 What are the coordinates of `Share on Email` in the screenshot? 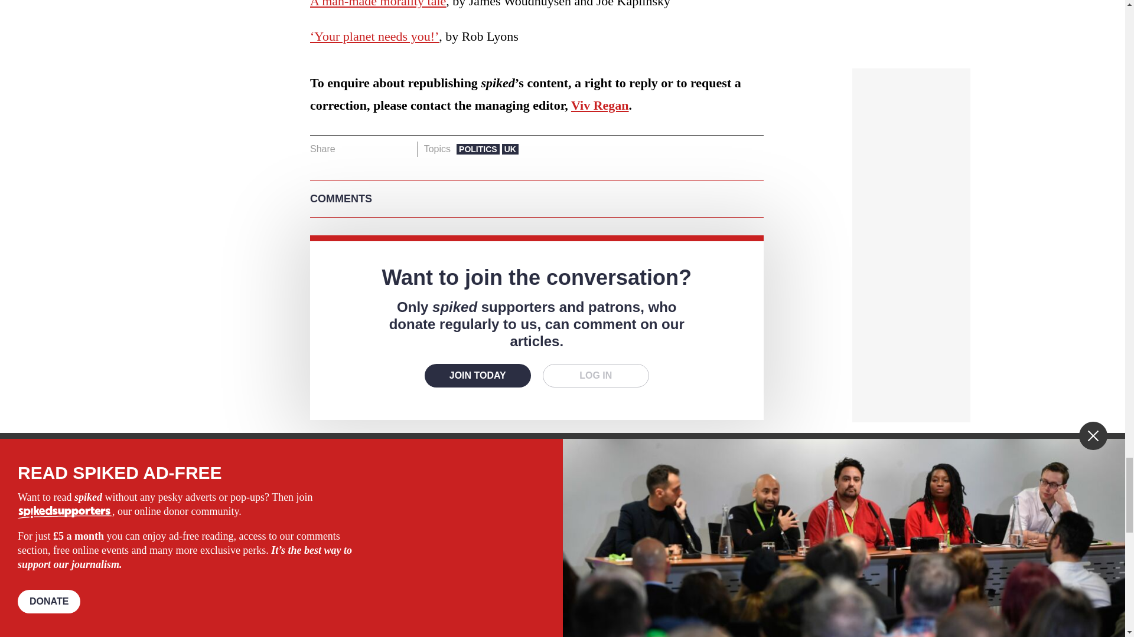 It's located at (403, 149).